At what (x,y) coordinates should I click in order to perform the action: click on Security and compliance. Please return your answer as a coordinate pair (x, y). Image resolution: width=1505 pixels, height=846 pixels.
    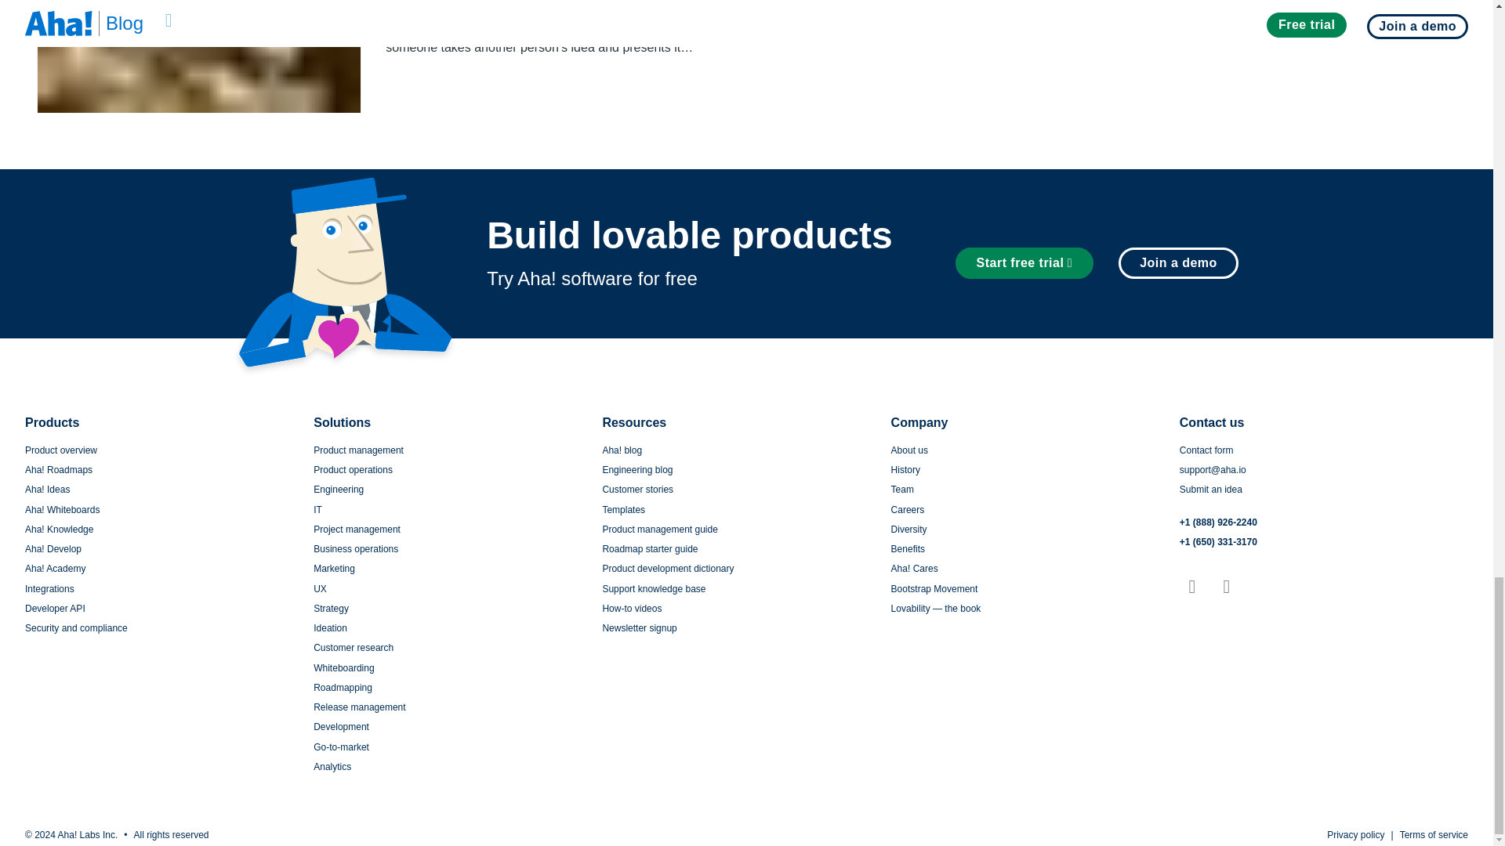
    Looking at the image, I should click on (77, 627).